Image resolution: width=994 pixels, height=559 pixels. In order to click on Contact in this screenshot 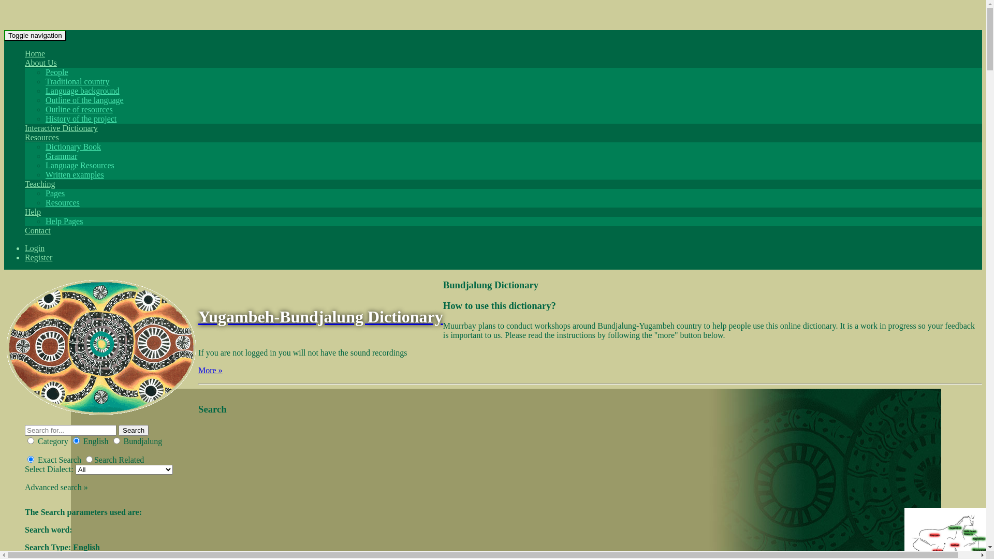, I will do `click(38, 231)`.